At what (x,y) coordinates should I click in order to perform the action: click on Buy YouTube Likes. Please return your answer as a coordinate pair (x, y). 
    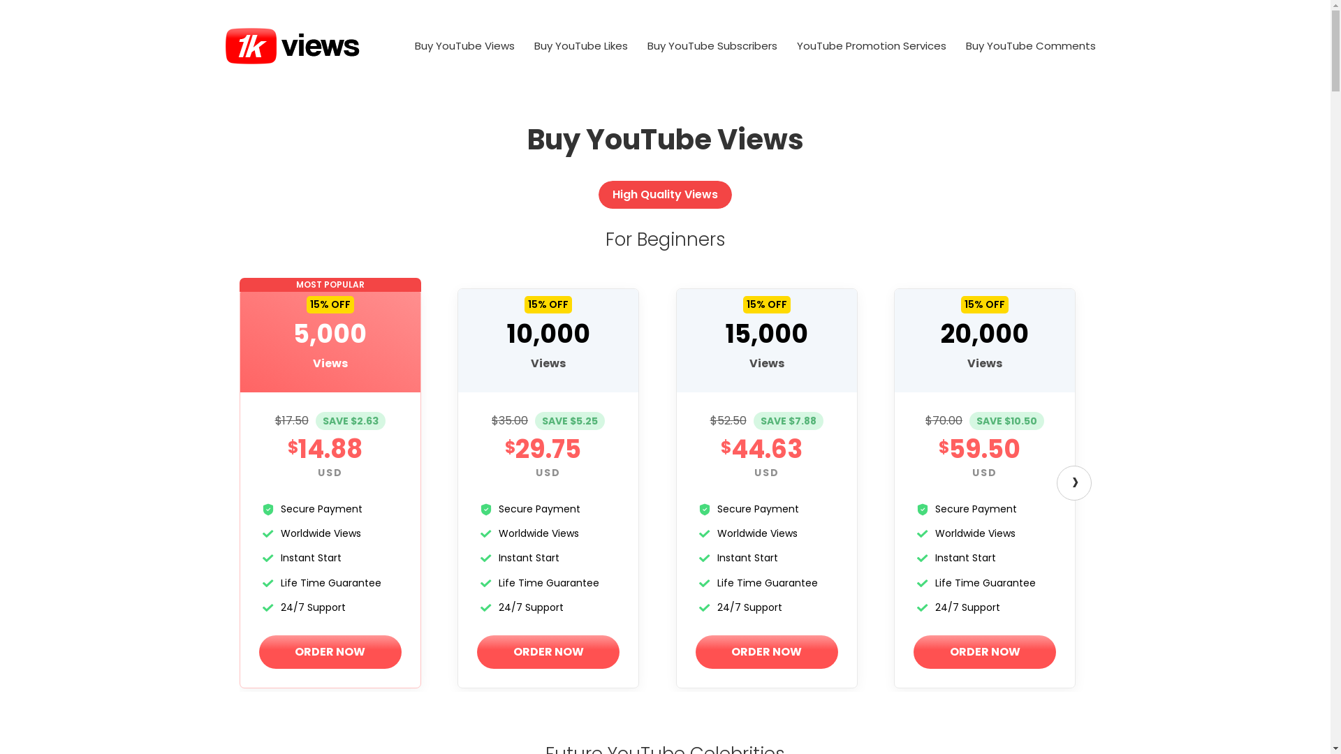
    Looking at the image, I should click on (580, 46).